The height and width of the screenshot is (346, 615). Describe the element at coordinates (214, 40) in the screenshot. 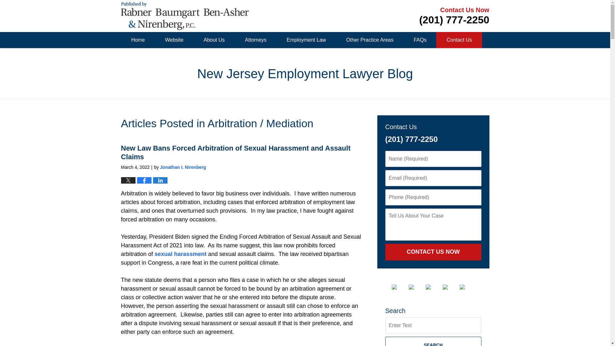

I see `About Us` at that location.